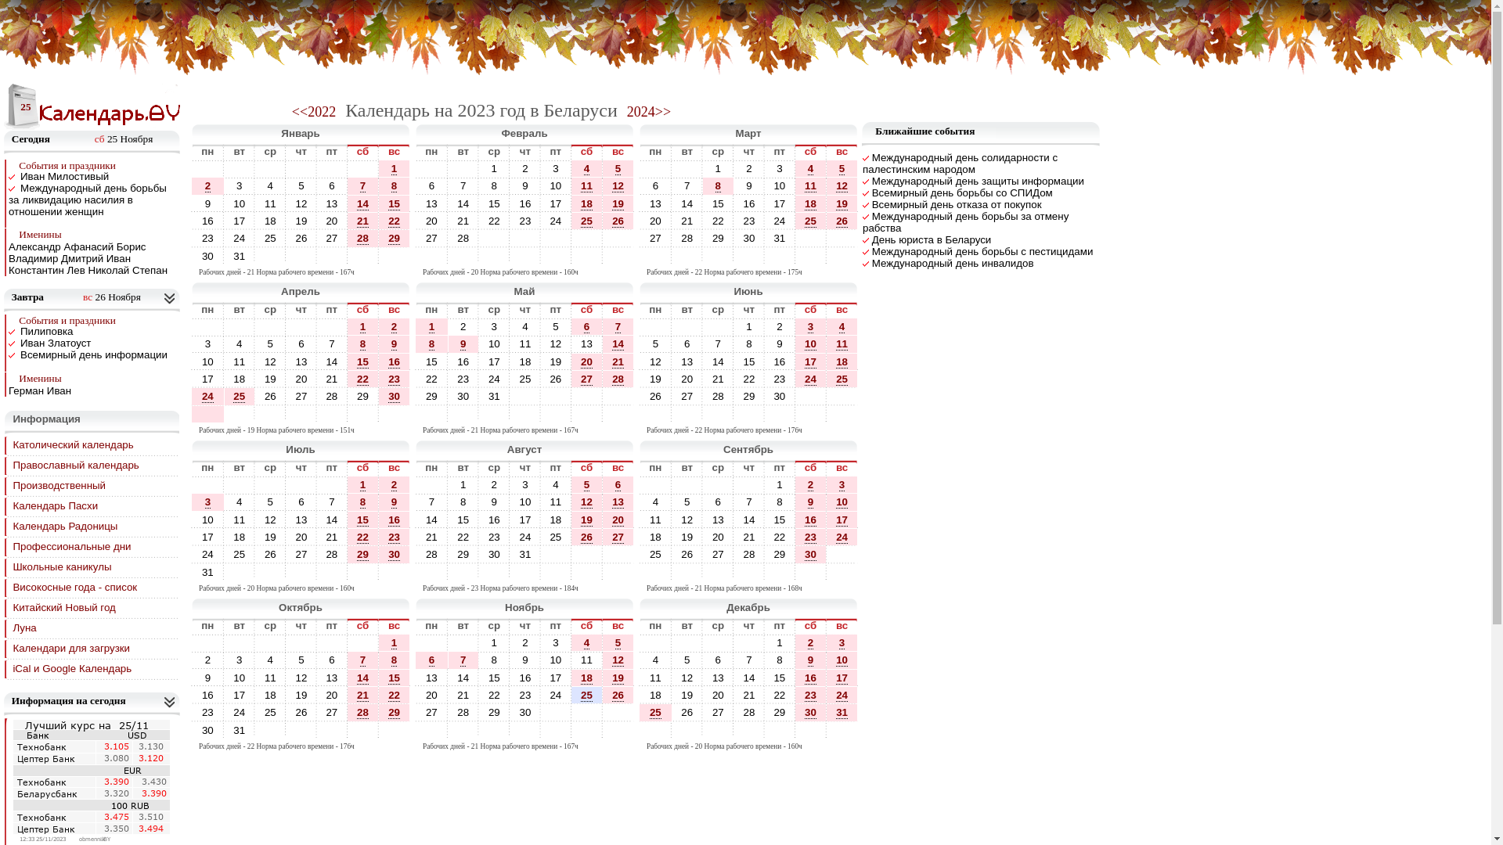  What do you see at coordinates (207, 678) in the screenshot?
I see `9` at bounding box center [207, 678].